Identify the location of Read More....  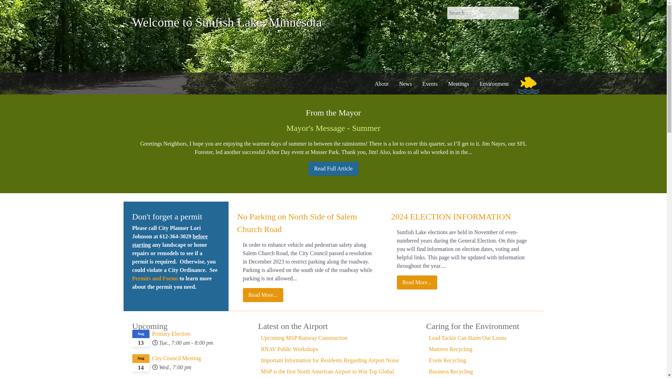
(417, 282).